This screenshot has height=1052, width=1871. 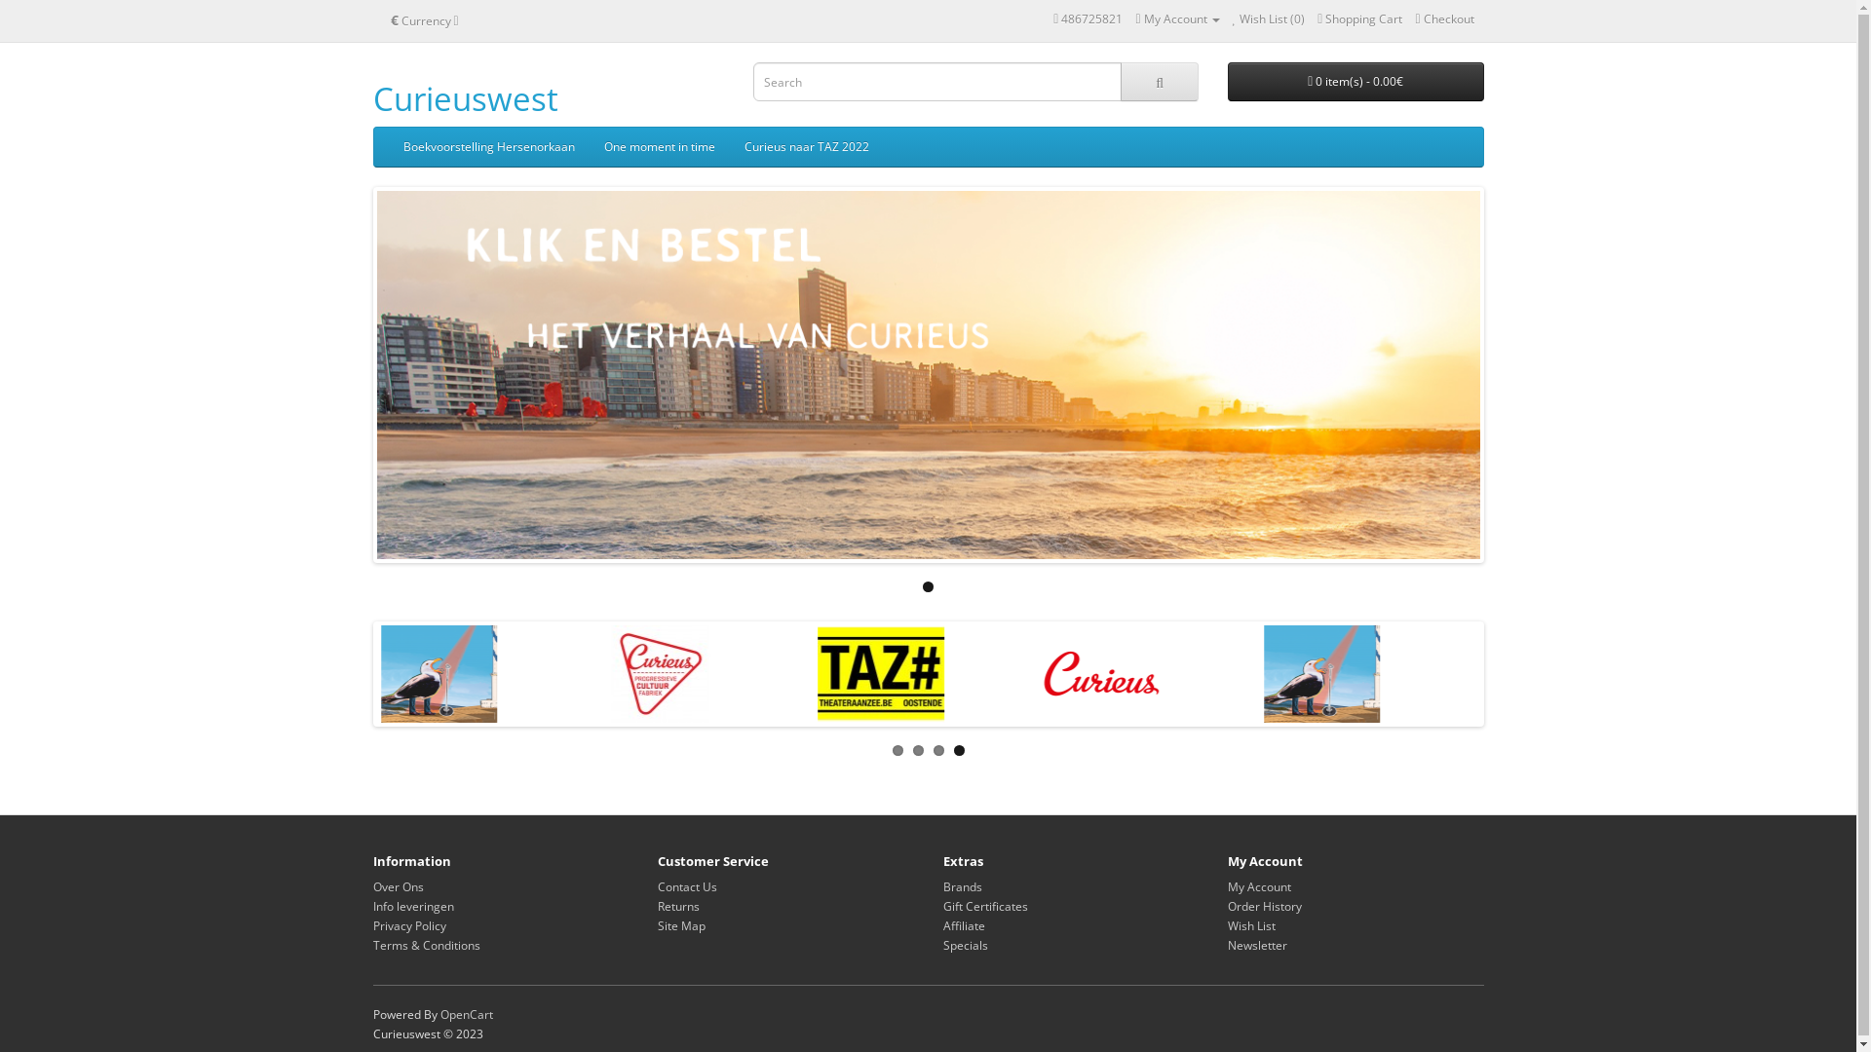 What do you see at coordinates (1251, 925) in the screenshot?
I see `Wish List` at bounding box center [1251, 925].